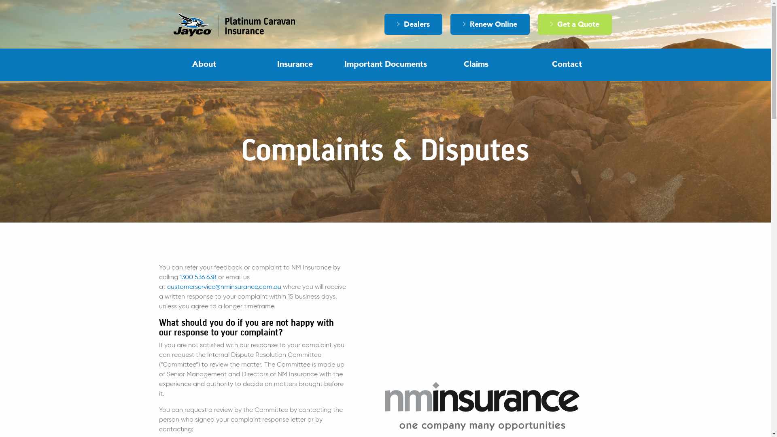  Describe the element at coordinates (385, 65) in the screenshot. I see `Important Documents` at that location.